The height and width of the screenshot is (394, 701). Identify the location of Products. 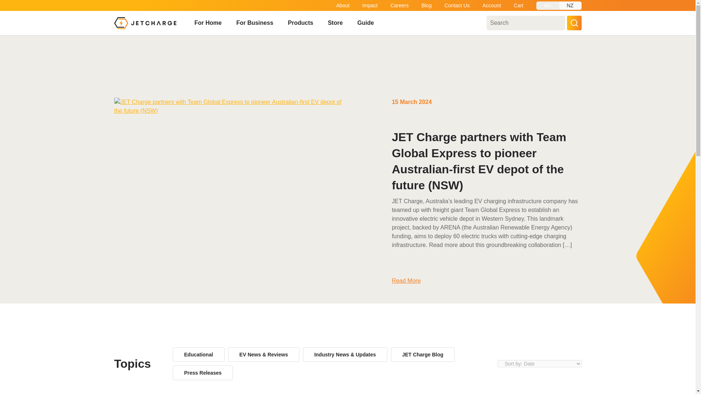
(301, 23).